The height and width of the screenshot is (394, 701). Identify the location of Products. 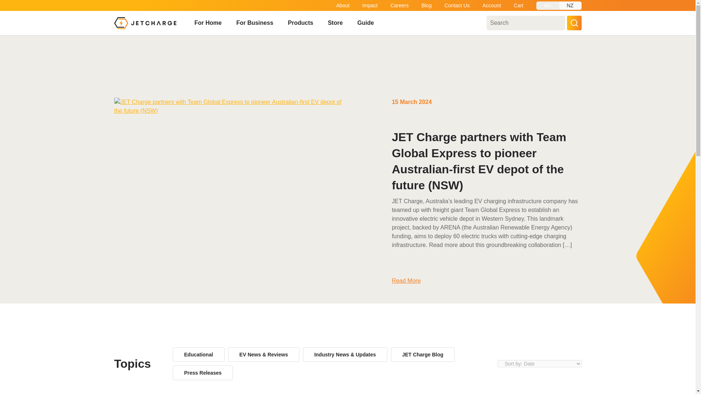
(301, 23).